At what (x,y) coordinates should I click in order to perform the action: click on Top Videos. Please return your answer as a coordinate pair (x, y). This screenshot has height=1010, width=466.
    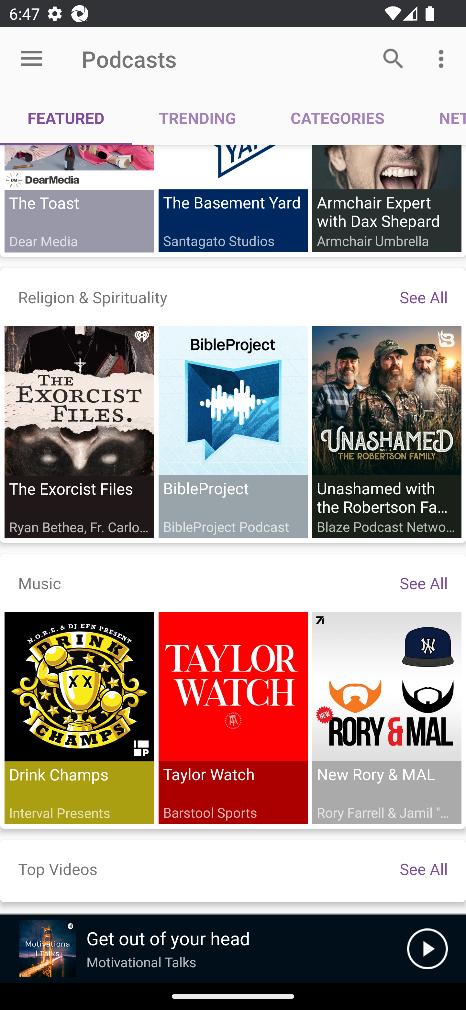
    Looking at the image, I should click on (58, 869).